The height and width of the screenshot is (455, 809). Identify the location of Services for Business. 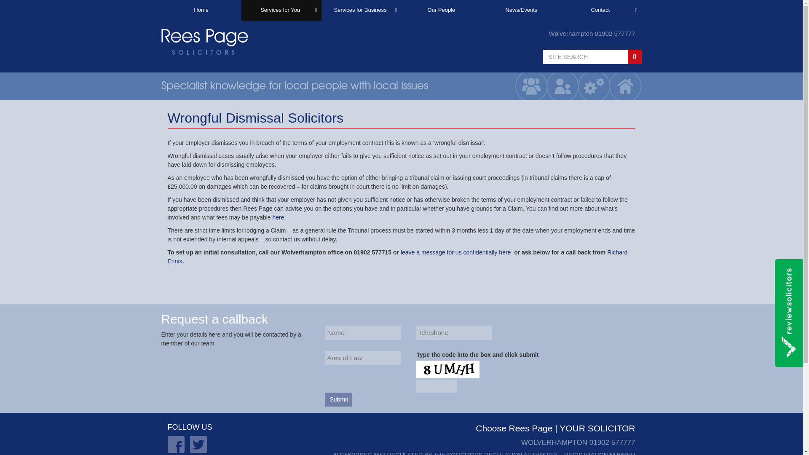
(361, 10).